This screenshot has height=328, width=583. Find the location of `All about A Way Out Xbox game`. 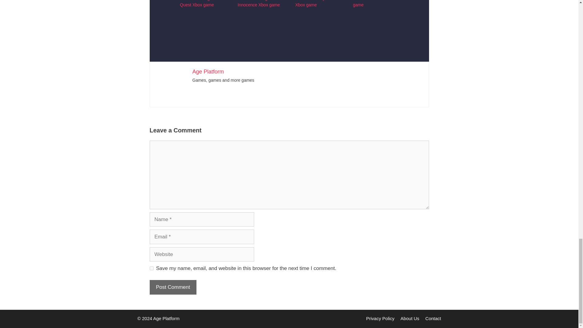

All about A Way Out Xbox game is located at coordinates (314, 4).